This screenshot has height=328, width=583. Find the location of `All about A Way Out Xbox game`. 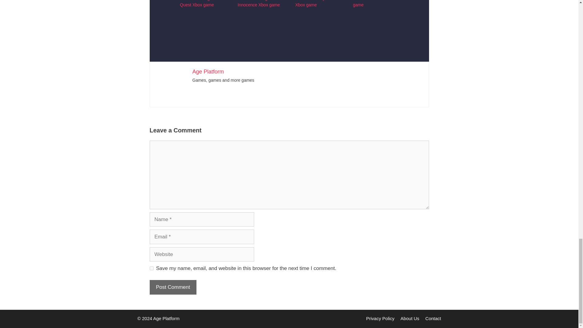

All about A Way Out Xbox game is located at coordinates (314, 4).